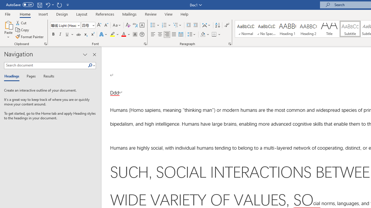  I want to click on Design, so click(62, 14).